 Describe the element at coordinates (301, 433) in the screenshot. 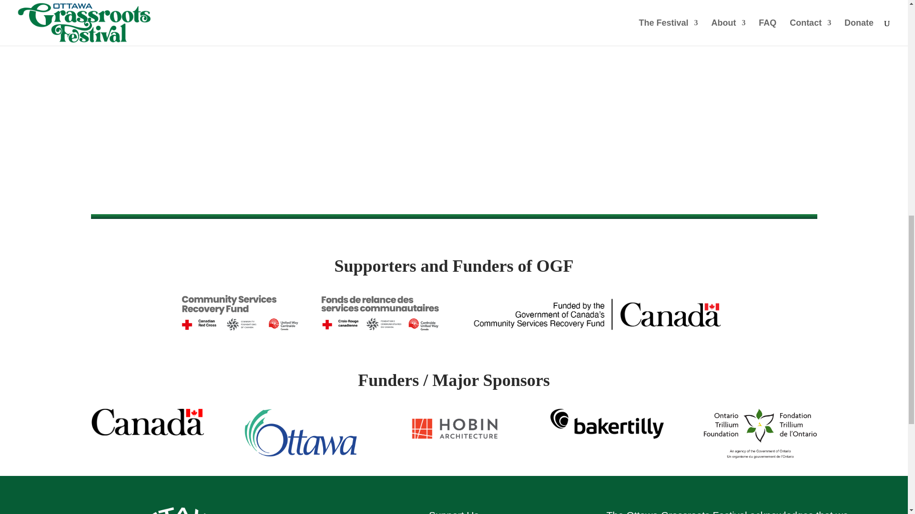

I see `ottawa` at that location.